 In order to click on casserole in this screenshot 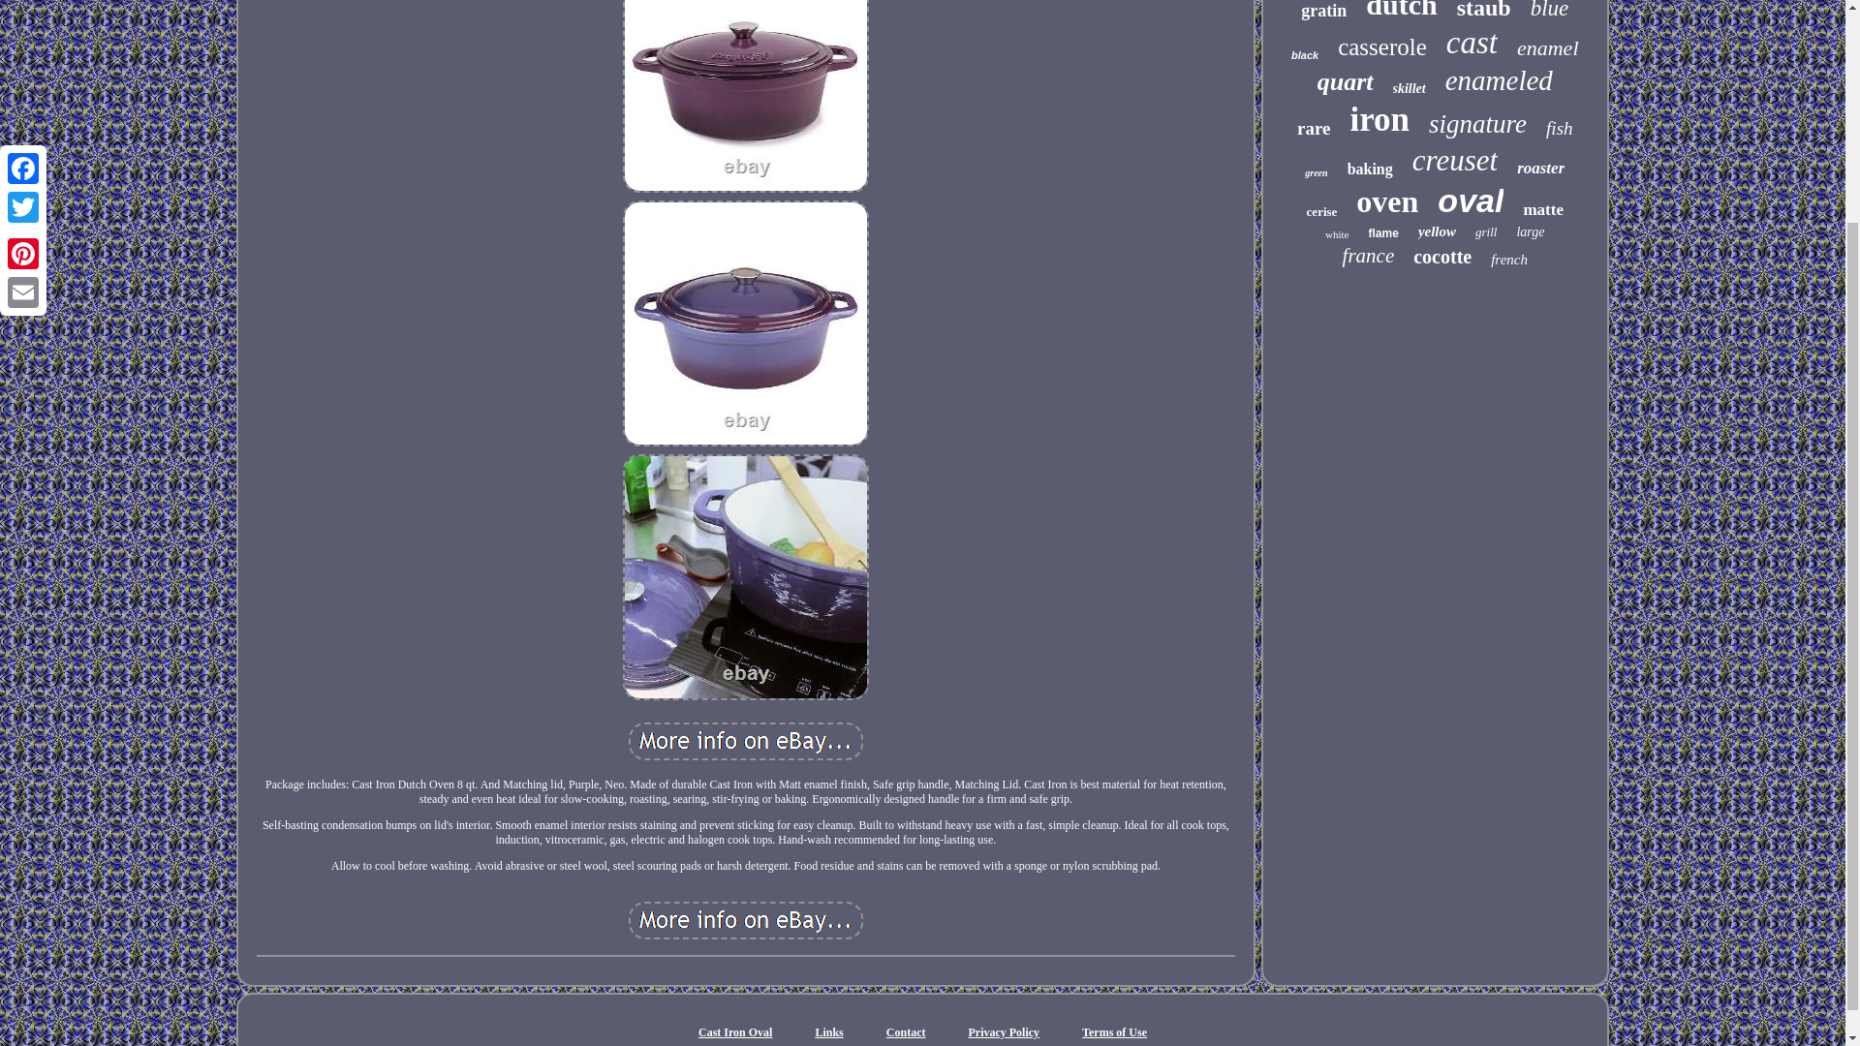, I will do `click(1381, 46)`.